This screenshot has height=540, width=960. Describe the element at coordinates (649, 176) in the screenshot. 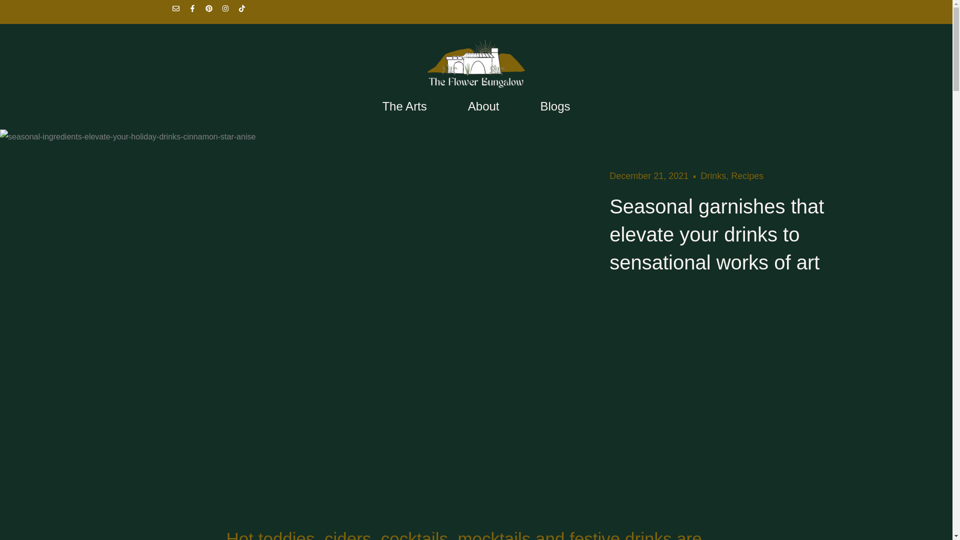

I see `December 21, 2021` at that location.